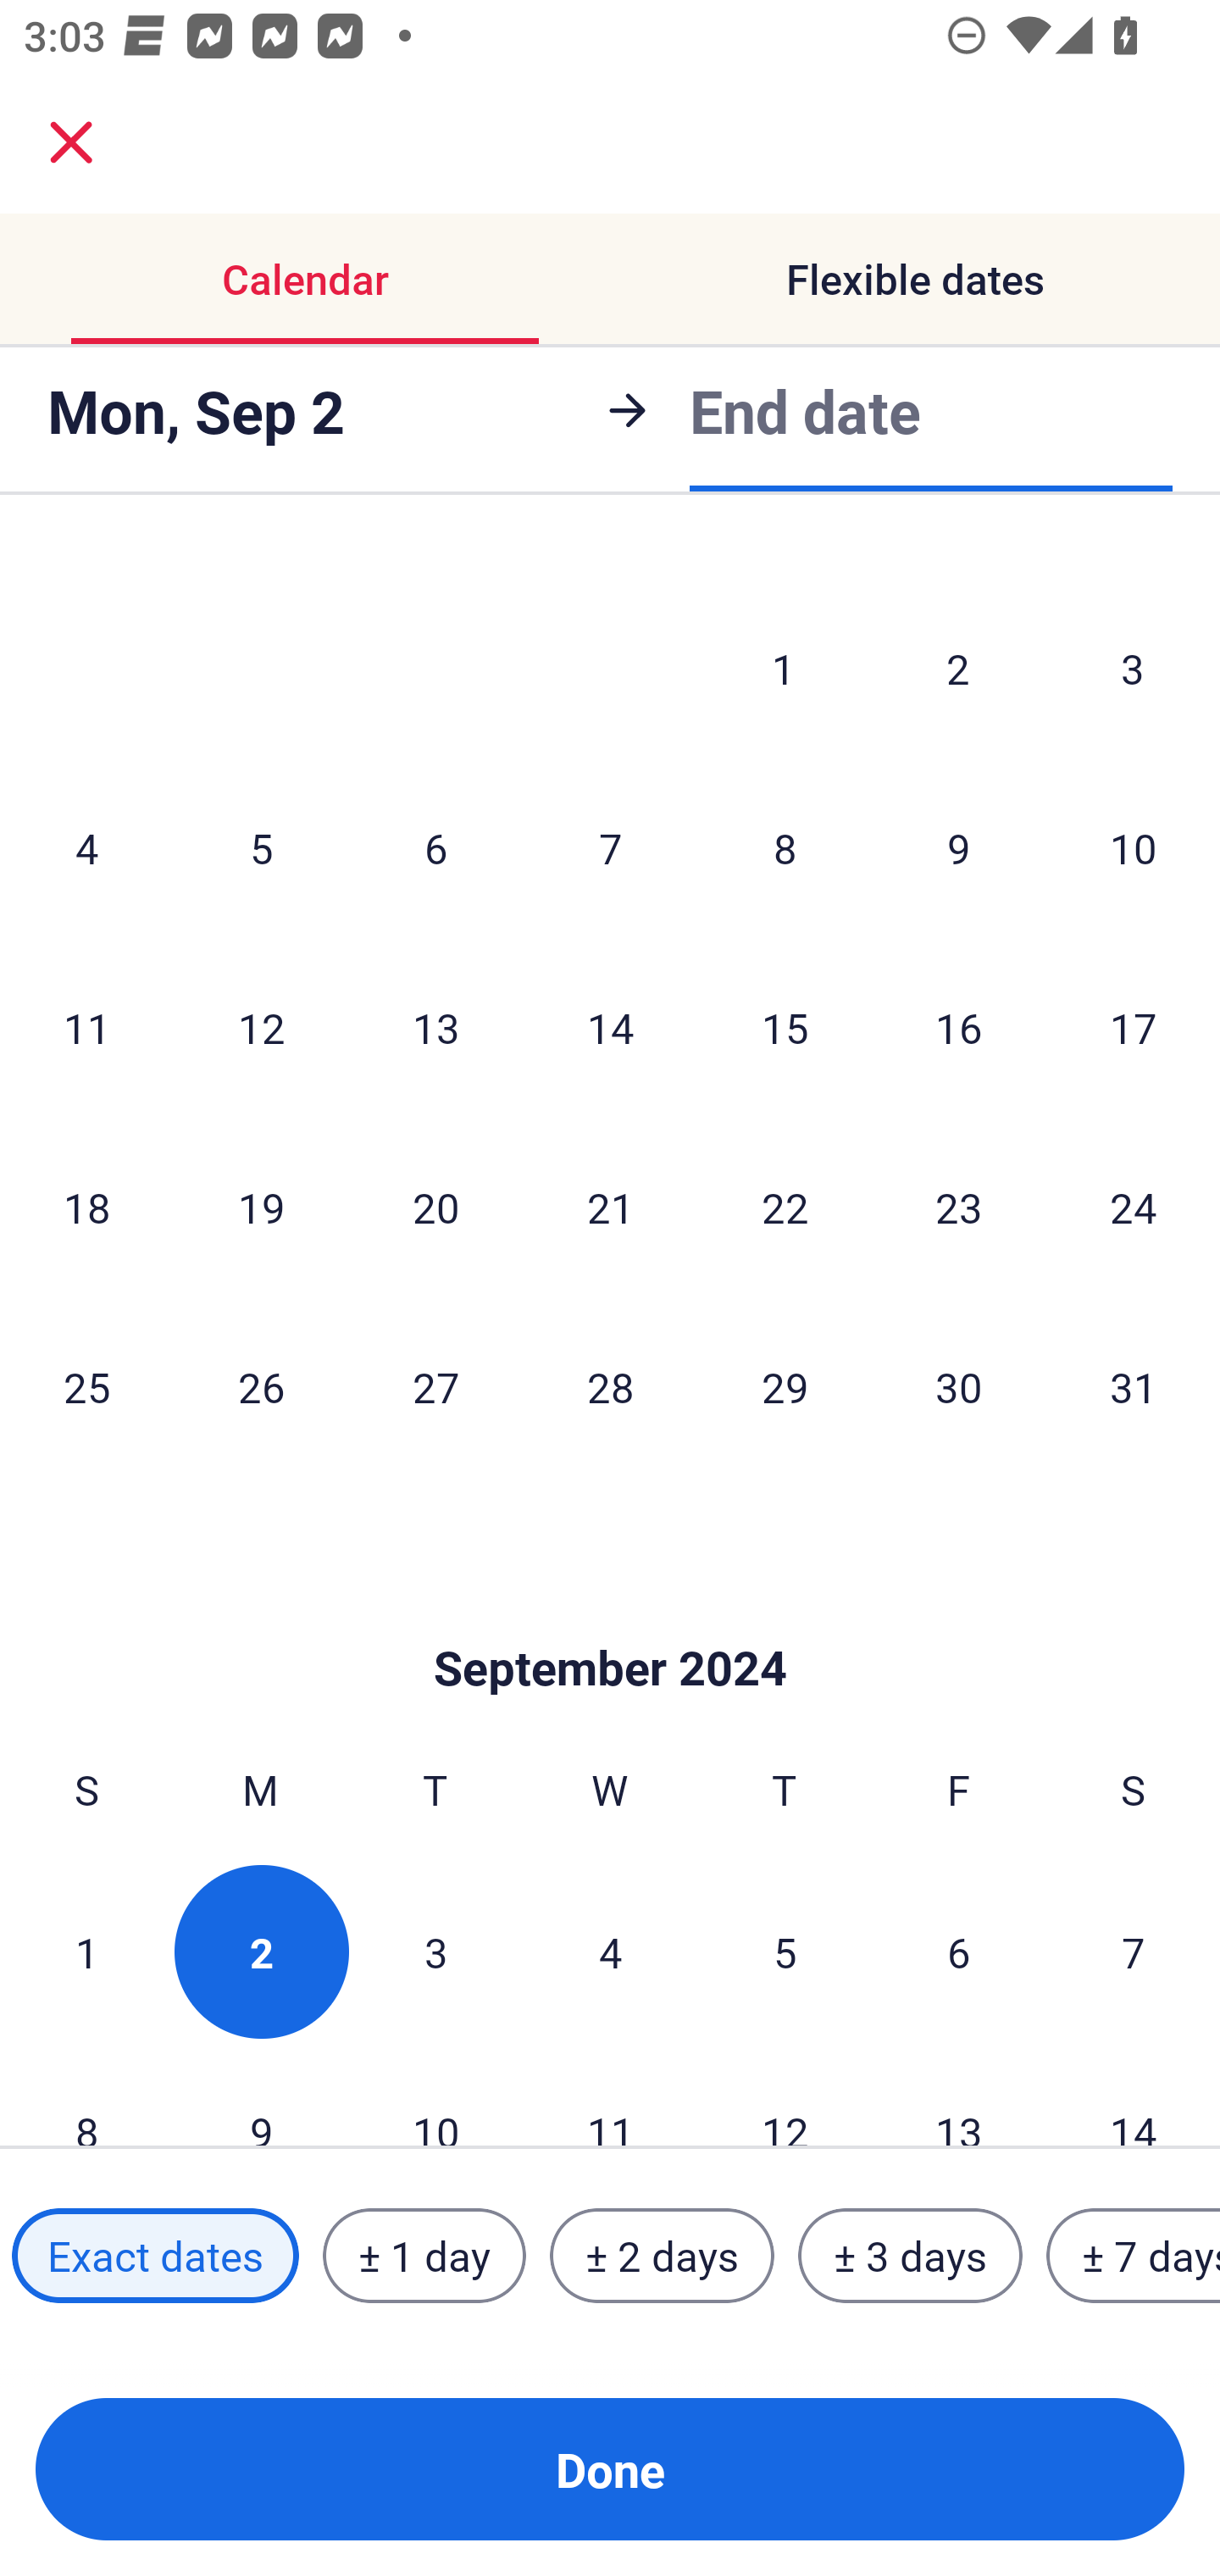 The height and width of the screenshot is (2576, 1220). I want to click on 4 Wednesday, September 4, 2024, so click(610, 1951).